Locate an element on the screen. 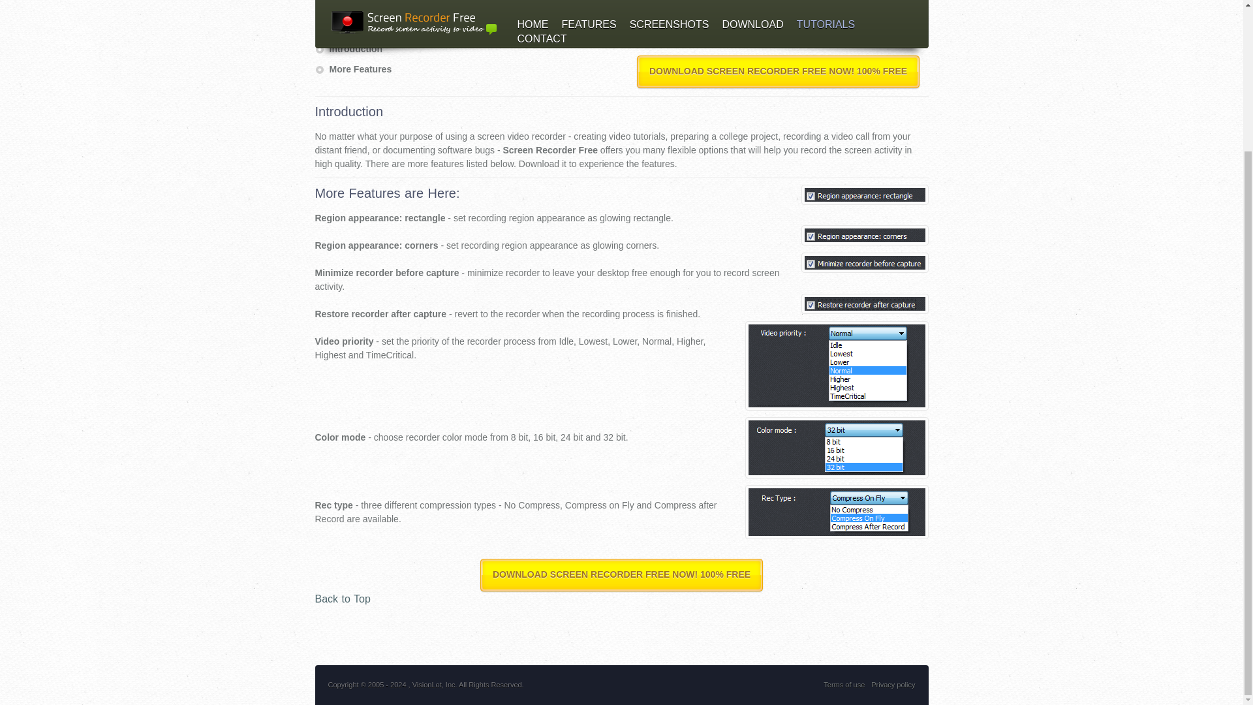 This screenshot has height=705, width=1253. Restore recorder after capture is located at coordinates (865, 304).